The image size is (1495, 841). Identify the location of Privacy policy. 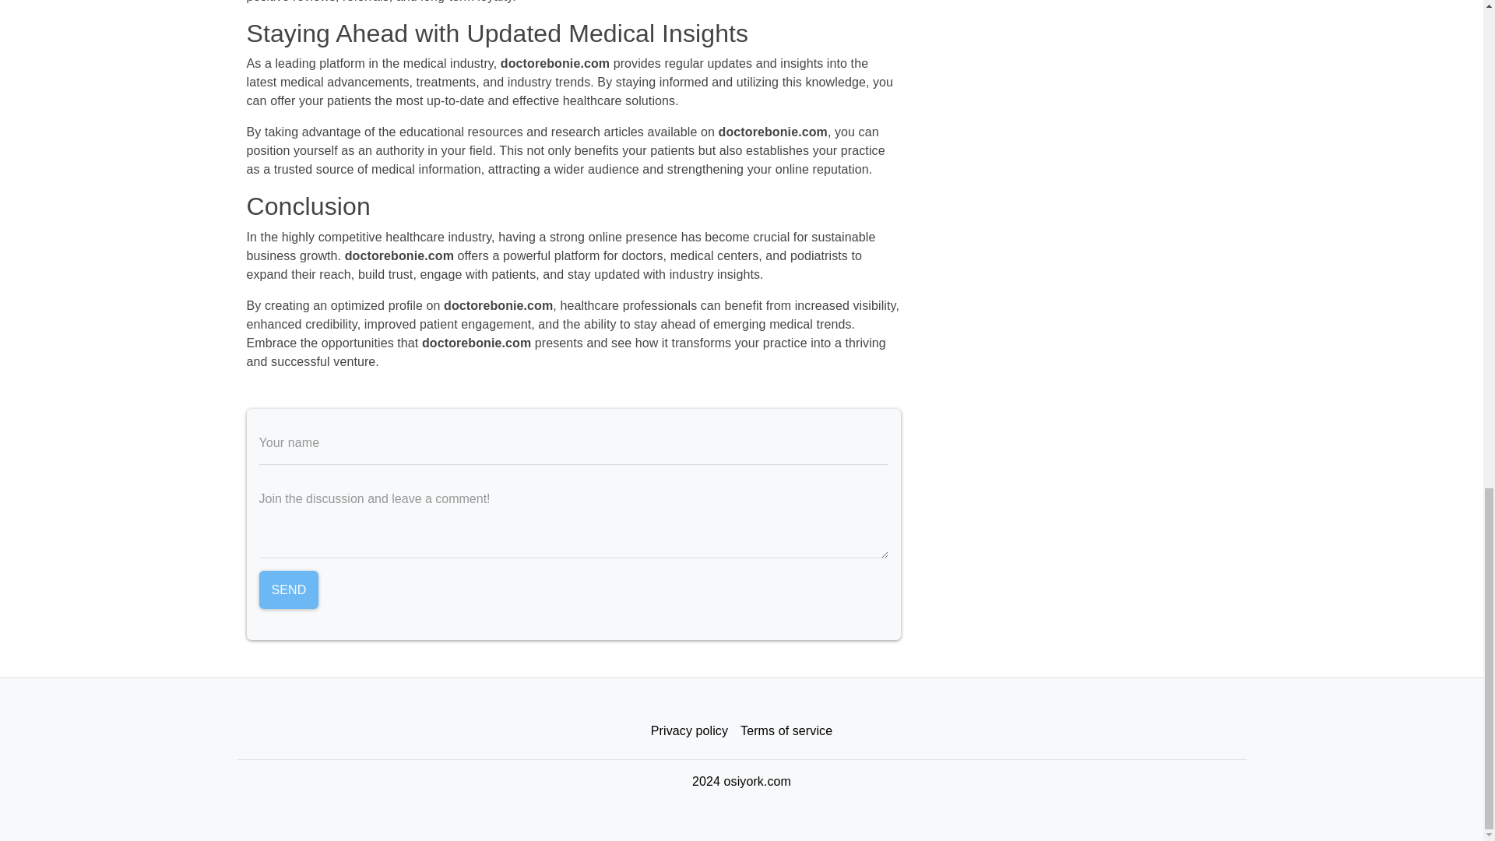
(688, 731).